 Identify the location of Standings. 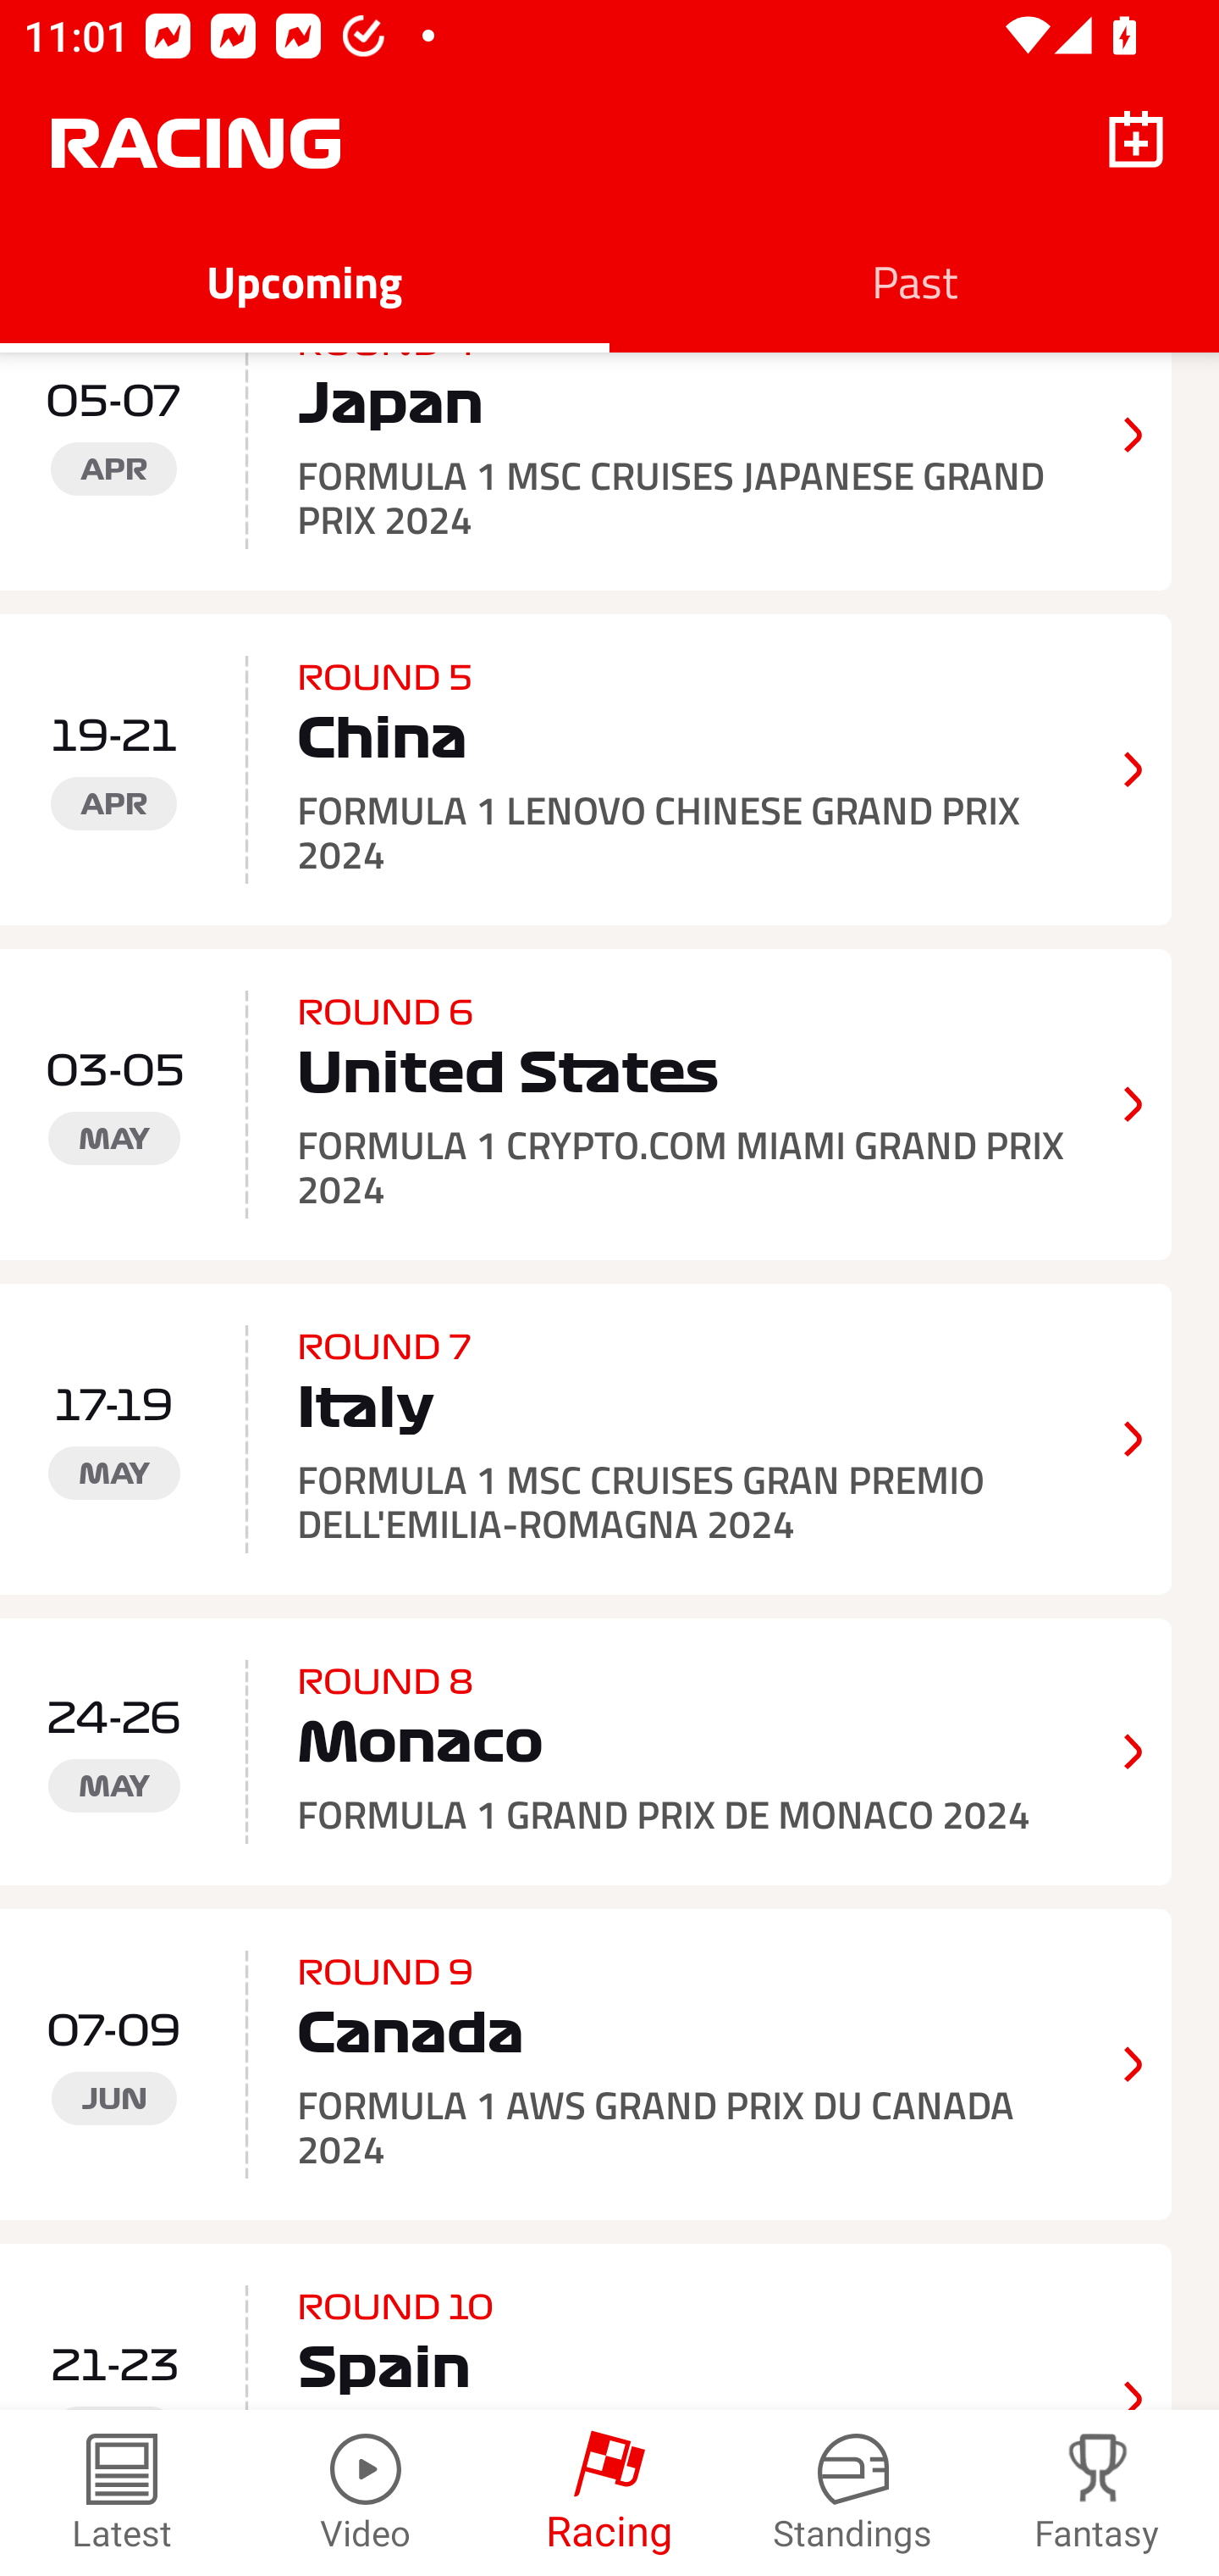
(853, 2493).